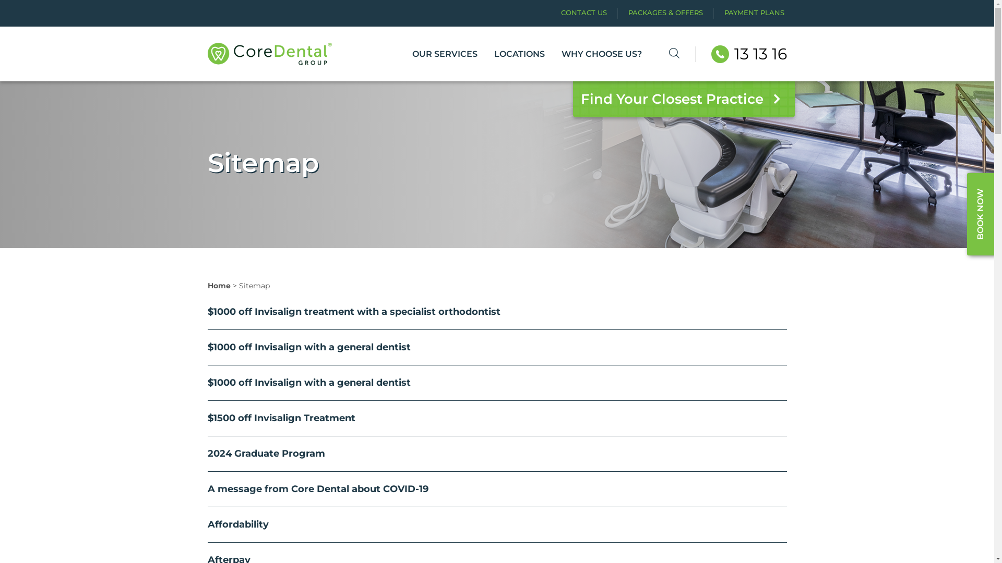 This screenshot has width=1002, height=563. I want to click on PAYMENT PLANS, so click(755, 13).